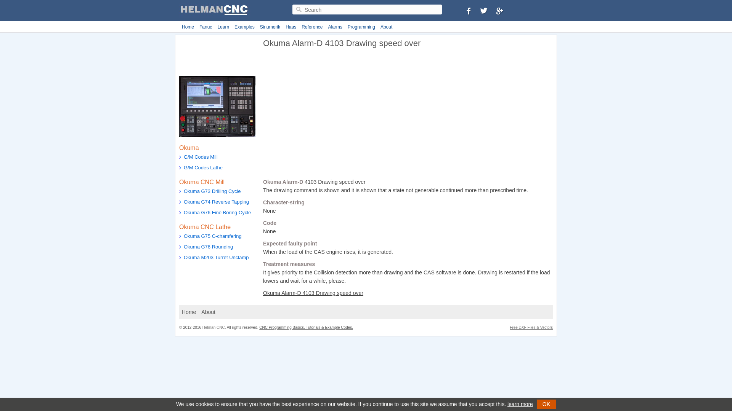 This screenshot has width=732, height=411. What do you see at coordinates (205, 27) in the screenshot?
I see `Fanuc` at bounding box center [205, 27].